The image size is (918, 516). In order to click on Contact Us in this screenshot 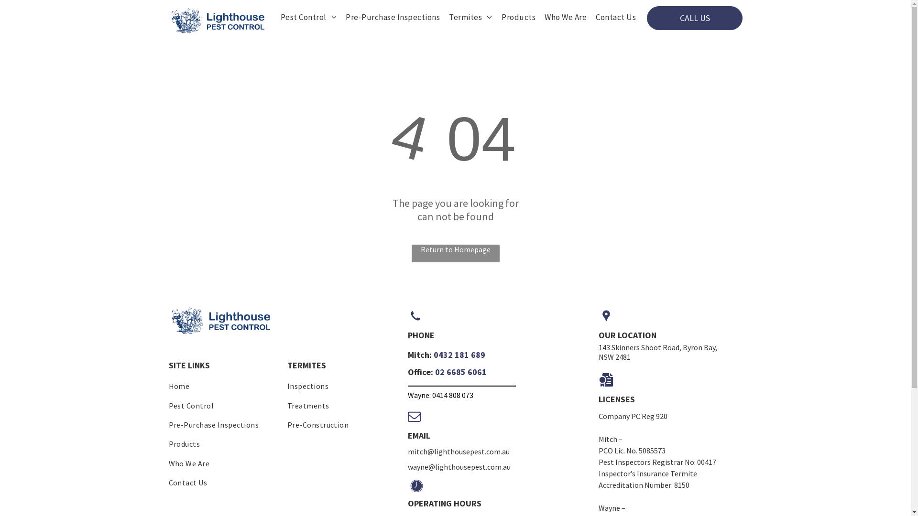, I will do `click(611, 17)`.